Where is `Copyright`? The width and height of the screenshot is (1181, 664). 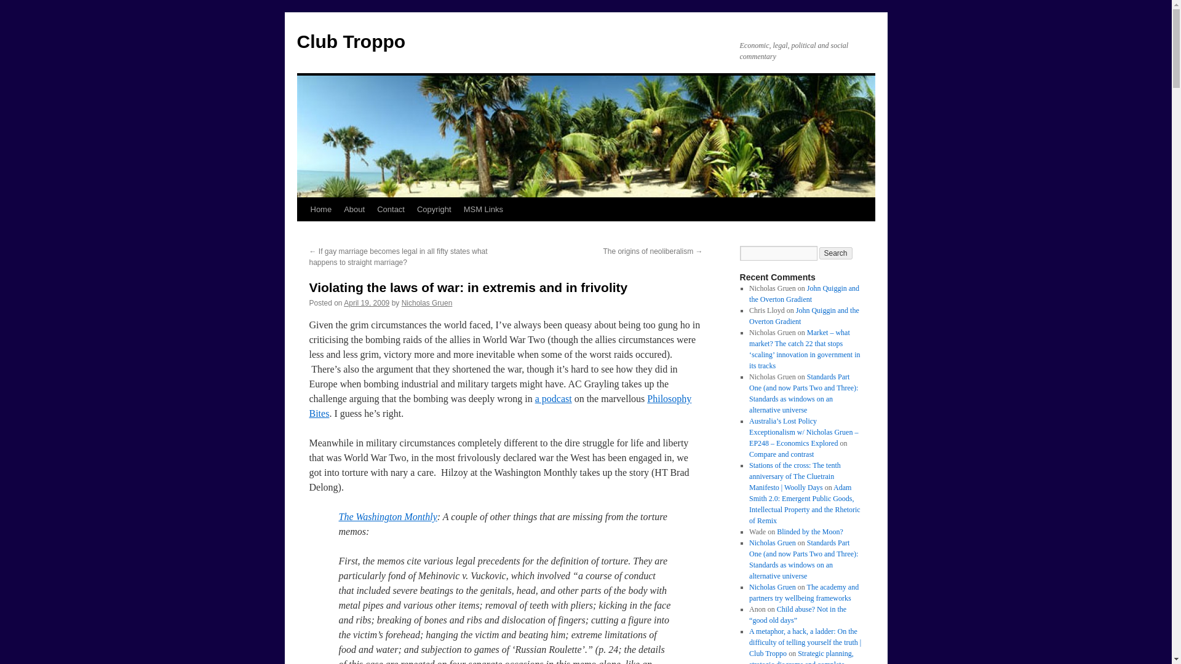
Copyright is located at coordinates (434, 209).